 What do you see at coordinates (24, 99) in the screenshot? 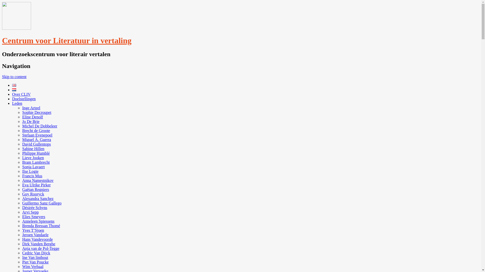
I see `Doelstellingen` at bounding box center [24, 99].